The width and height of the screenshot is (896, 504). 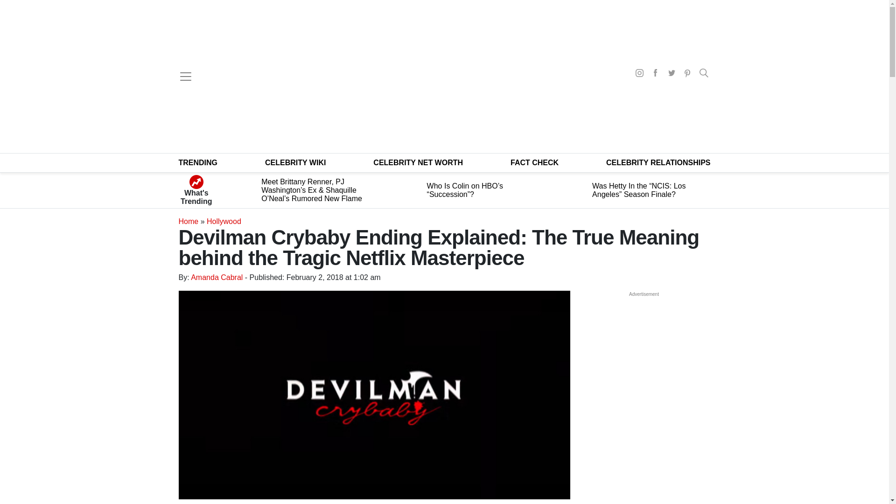 What do you see at coordinates (217, 277) in the screenshot?
I see `Posts by Amanda Cabral` at bounding box center [217, 277].